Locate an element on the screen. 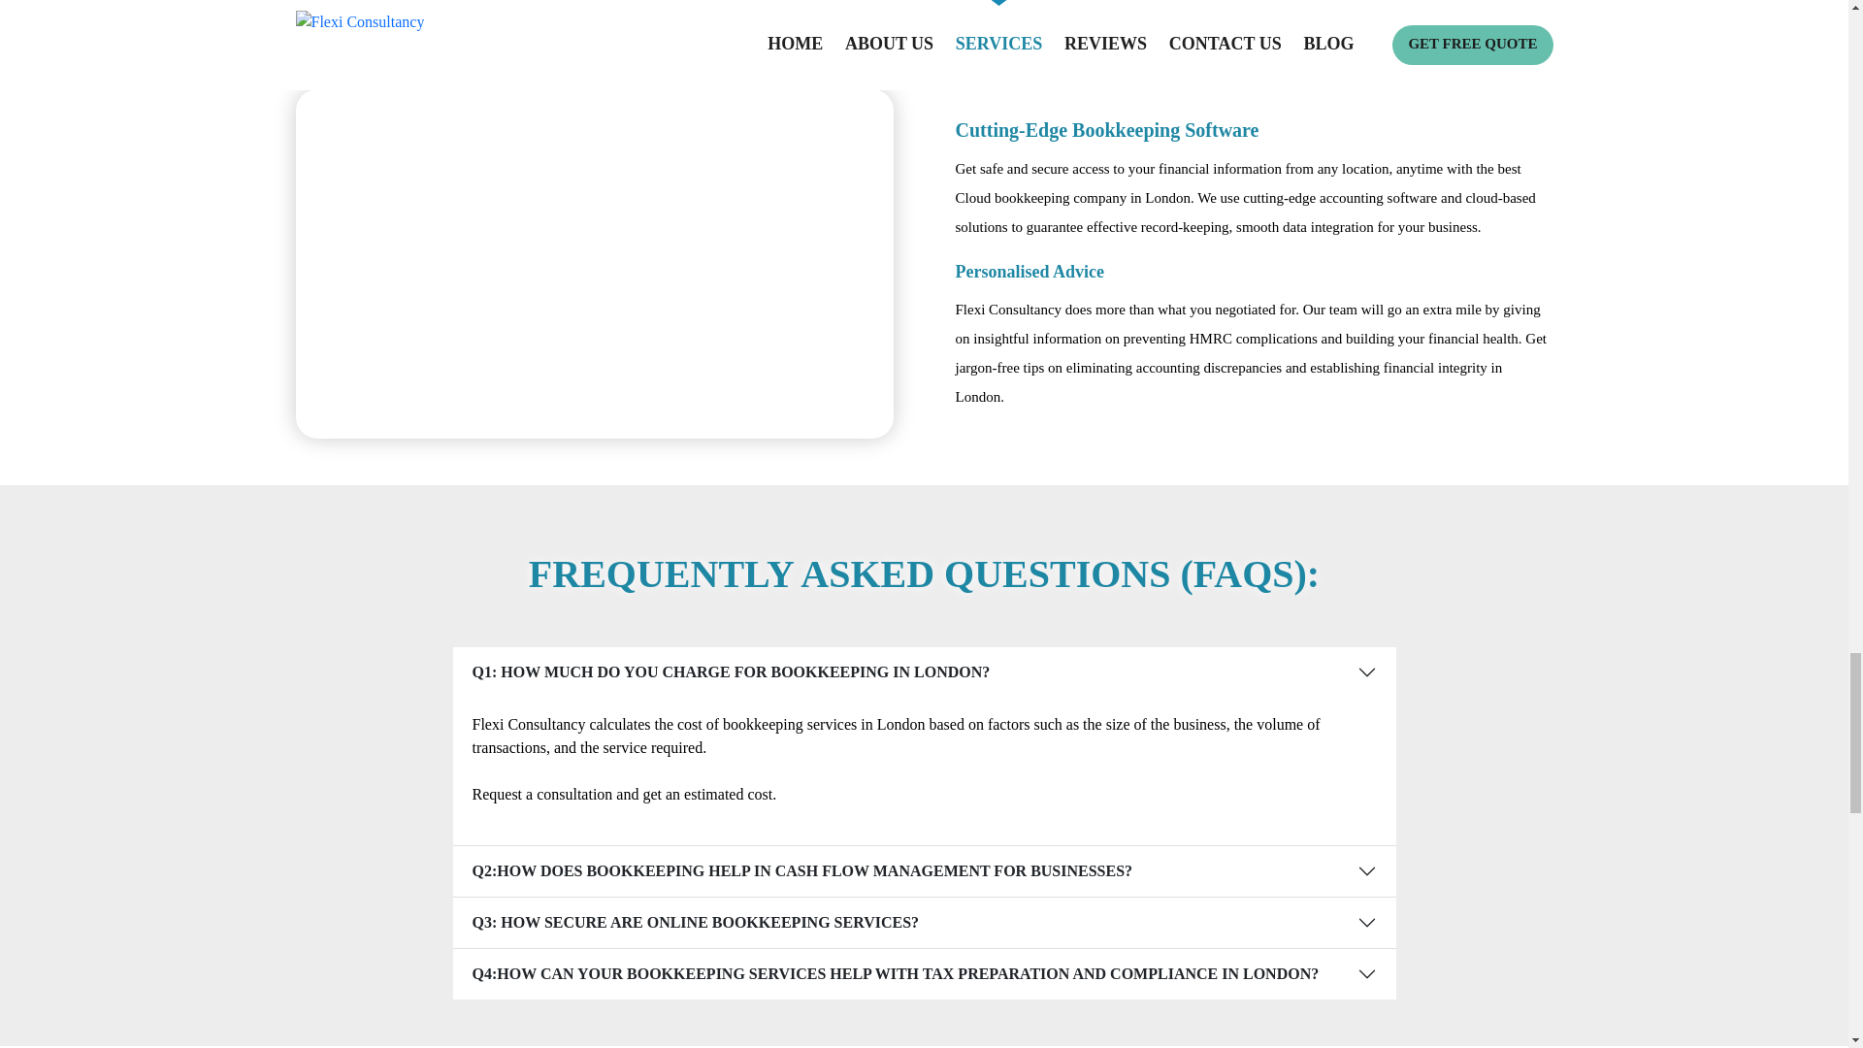 The width and height of the screenshot is (1863, 1048). Q1: HOW MUCH DO YOU CHARGE FOR BOOKKEEPING IN LONDON? is located at coordinates (924, 672).